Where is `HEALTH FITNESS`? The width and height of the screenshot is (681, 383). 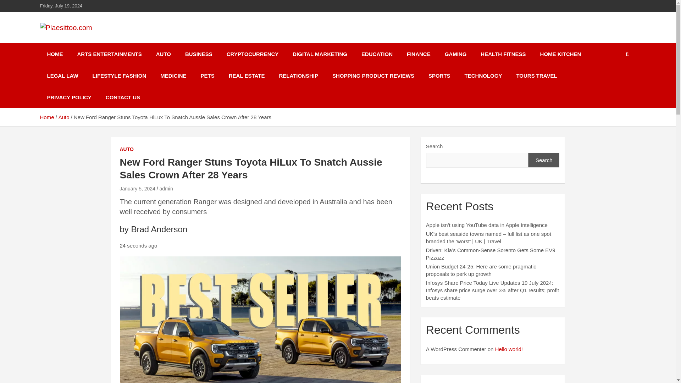
HEALTH FITNESS is located at coordinates (503, 54).